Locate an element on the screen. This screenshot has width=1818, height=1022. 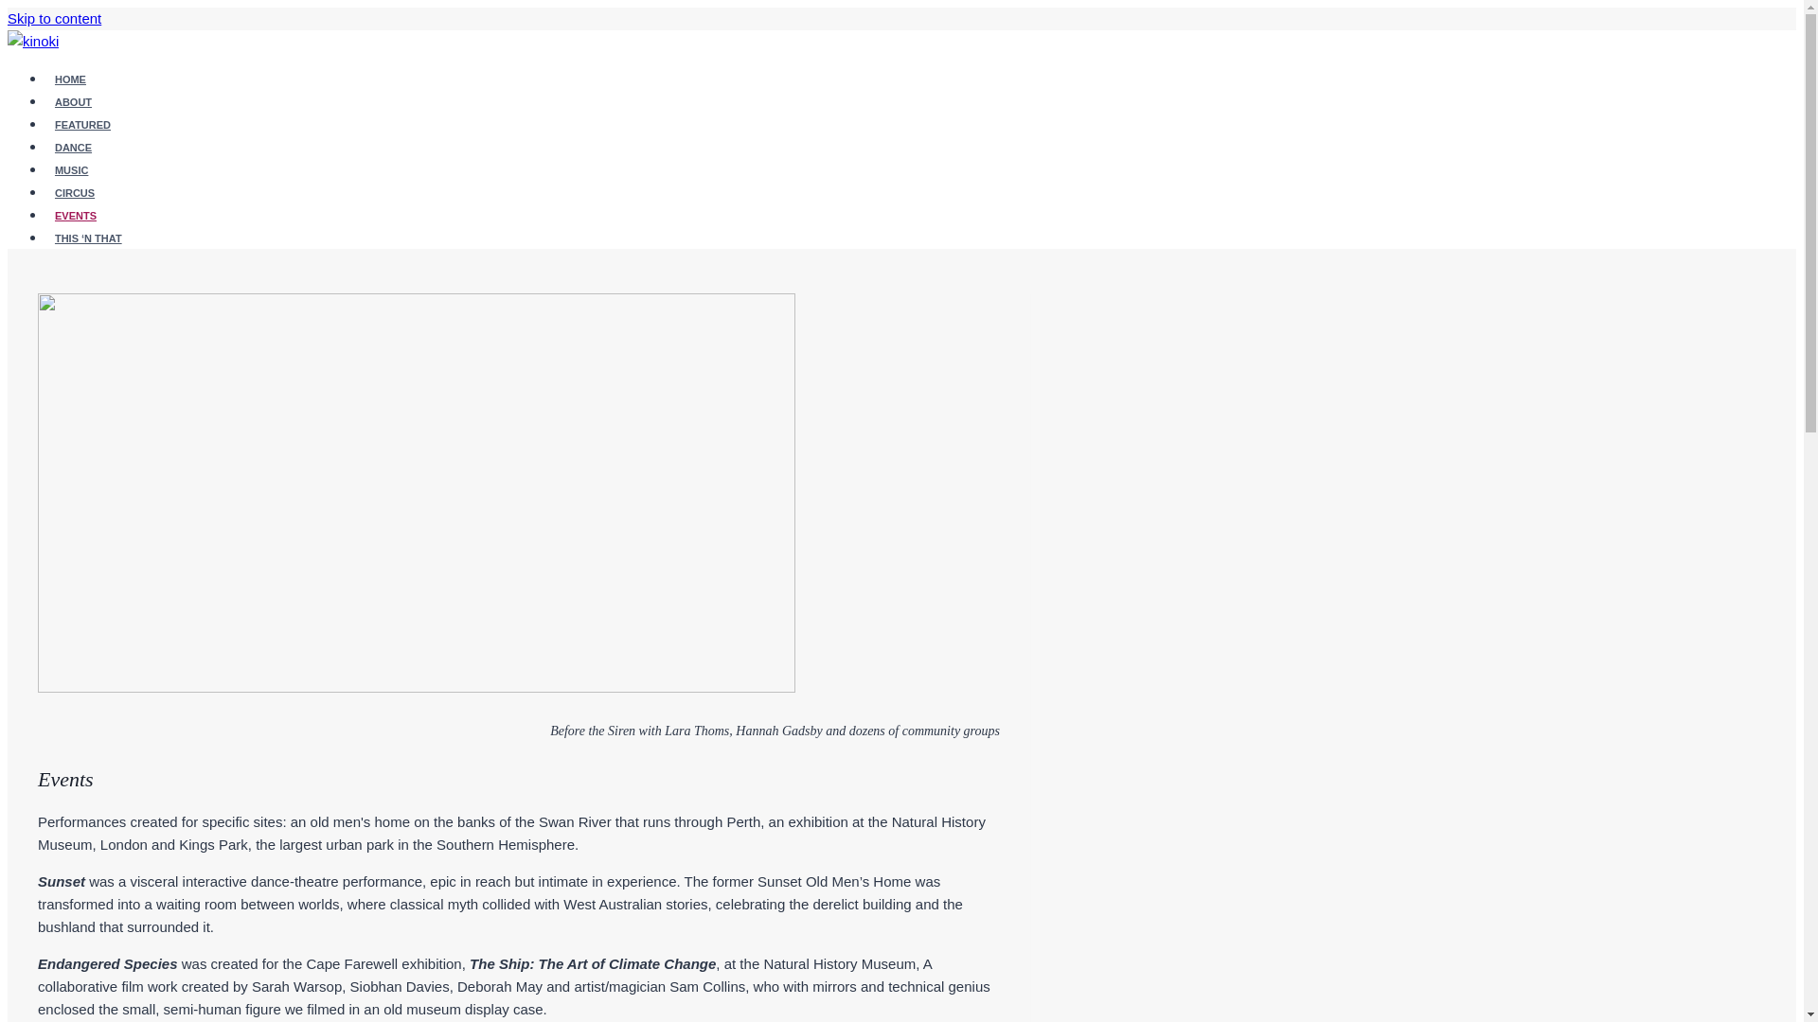
FEATURED is located at coordinates (82, 123).